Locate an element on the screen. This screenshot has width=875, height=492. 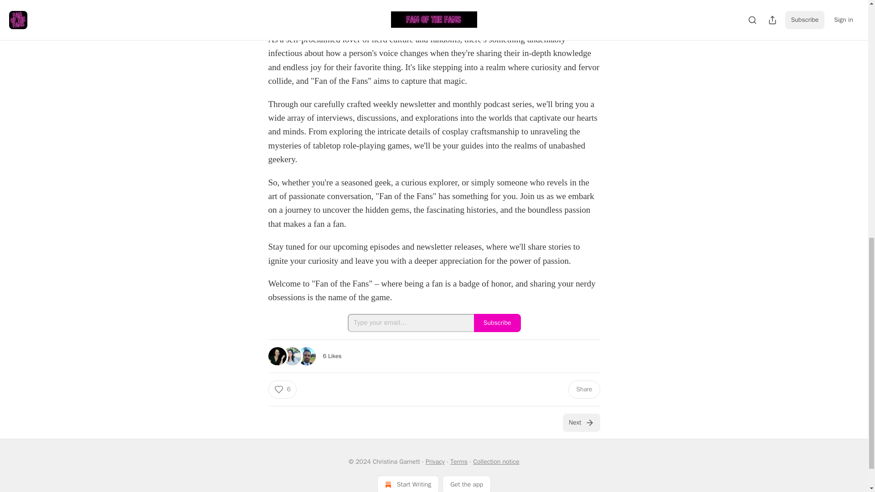
6 Likes is located at coordinates (332, 356).